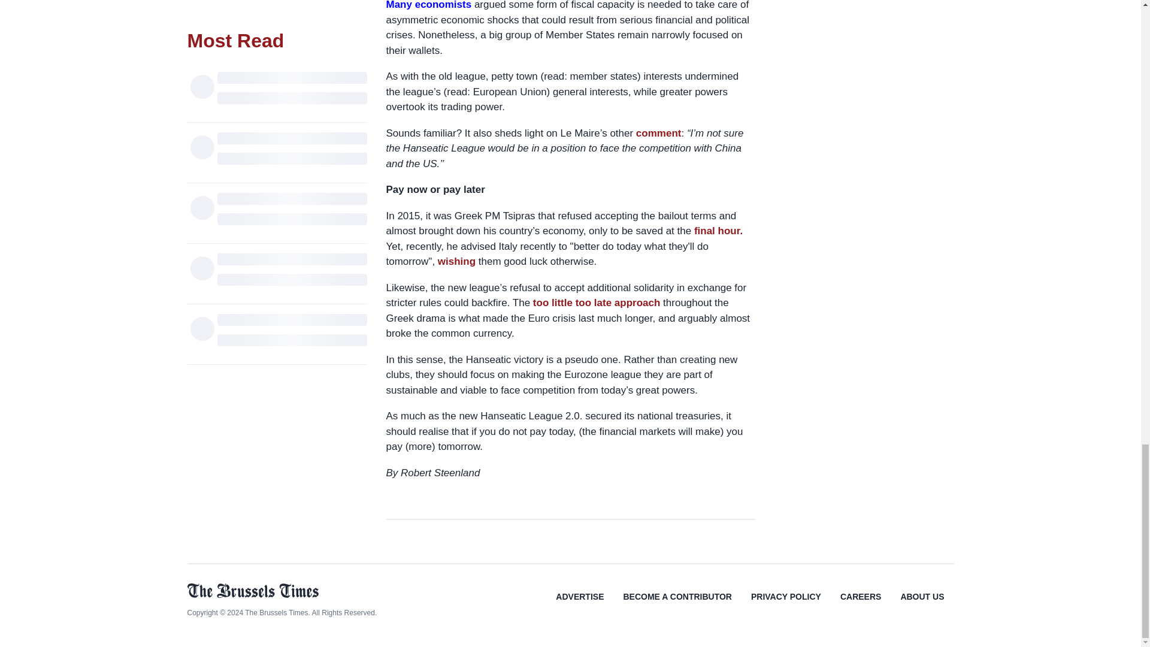 This screenshot has width=1150, height=647. Describe the element at coordinates (719, 231) in the screenshot. I see `final hour.` at that location.